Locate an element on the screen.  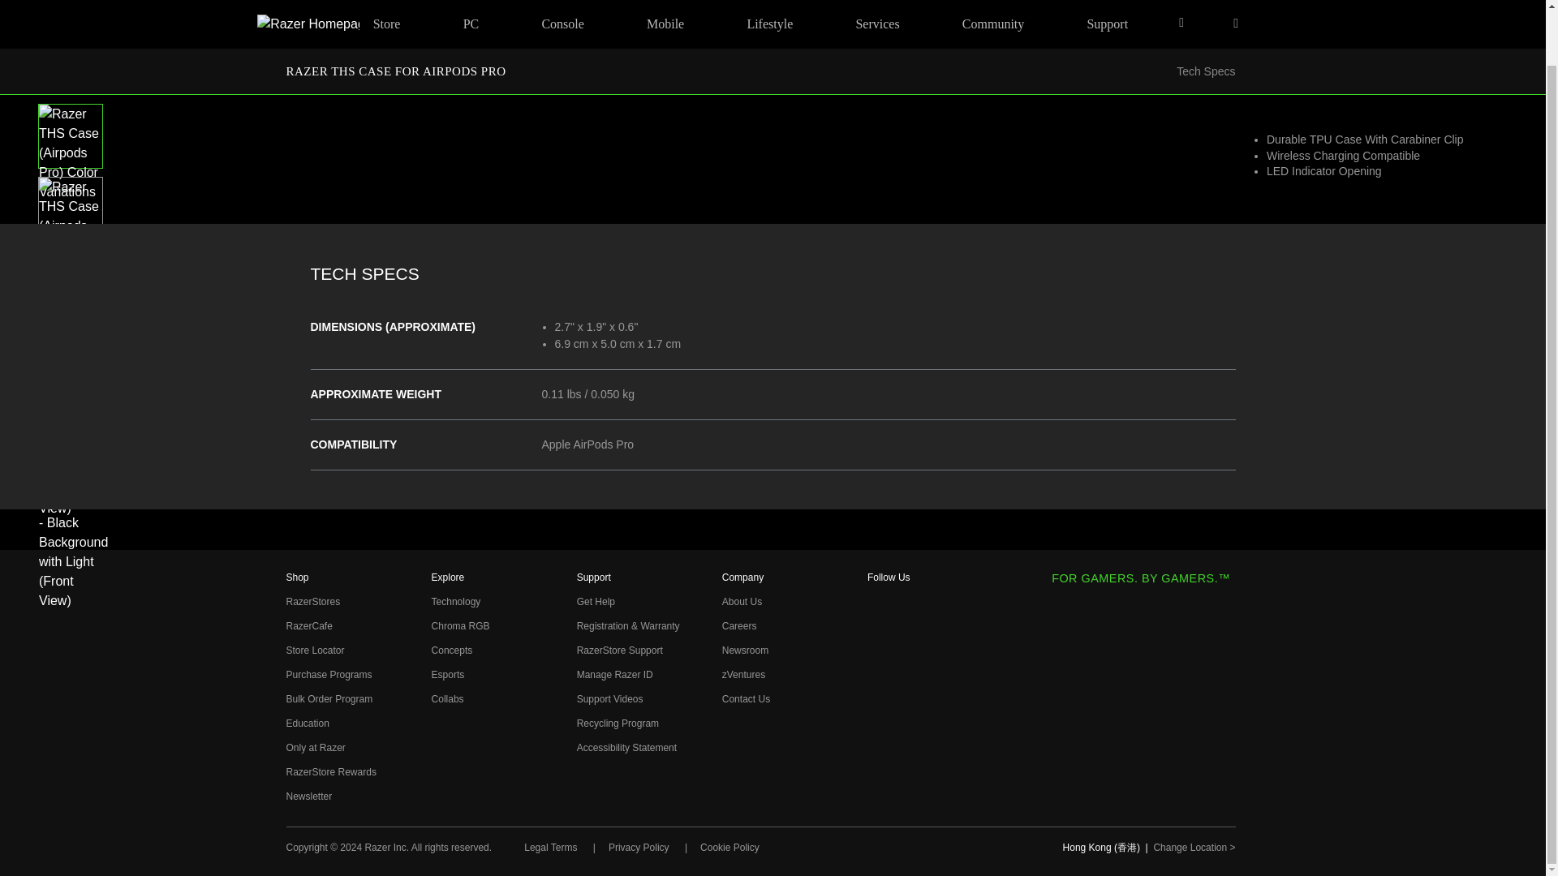
Collabs is located at coordinates (448, 699).